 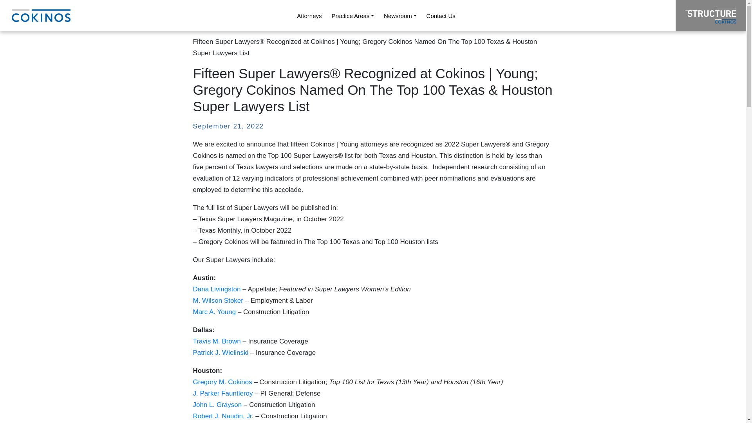 I want to click on Dana Livingston, so click(x=216, y=289).